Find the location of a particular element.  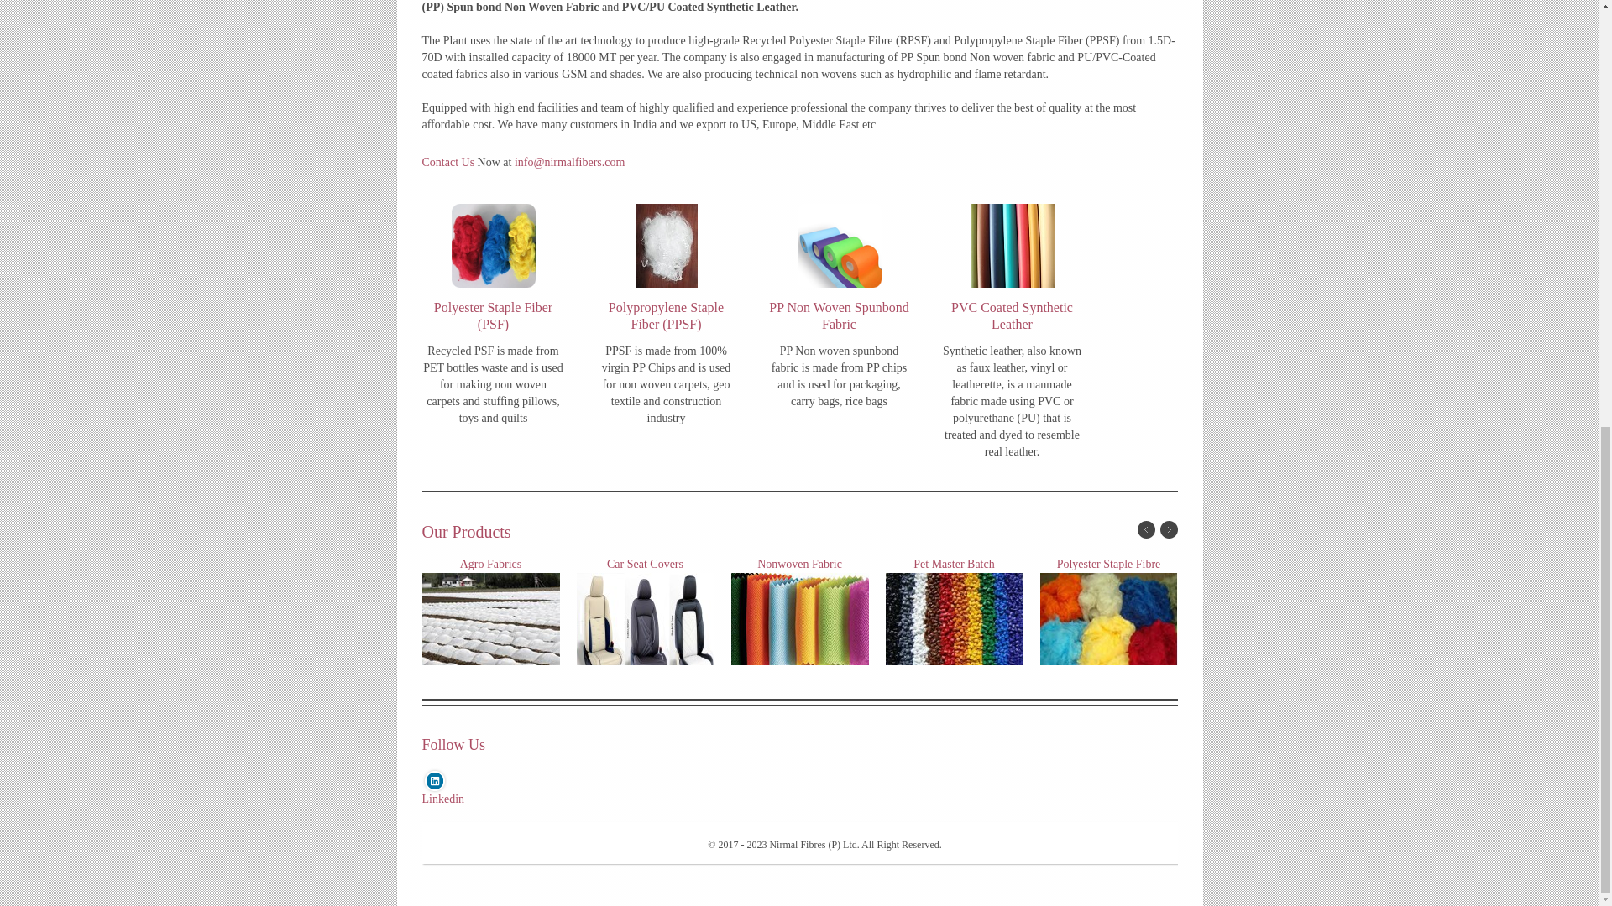

Contact Us is located at coordinates (447, 161).